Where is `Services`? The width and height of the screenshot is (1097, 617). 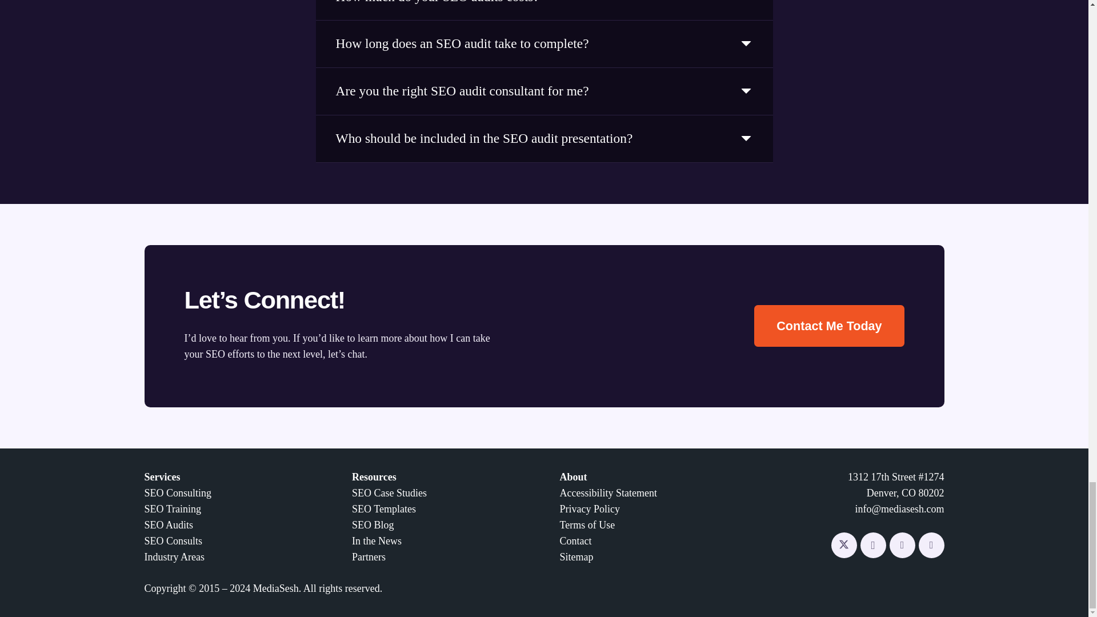
Services is located at coordinates (161, 476).